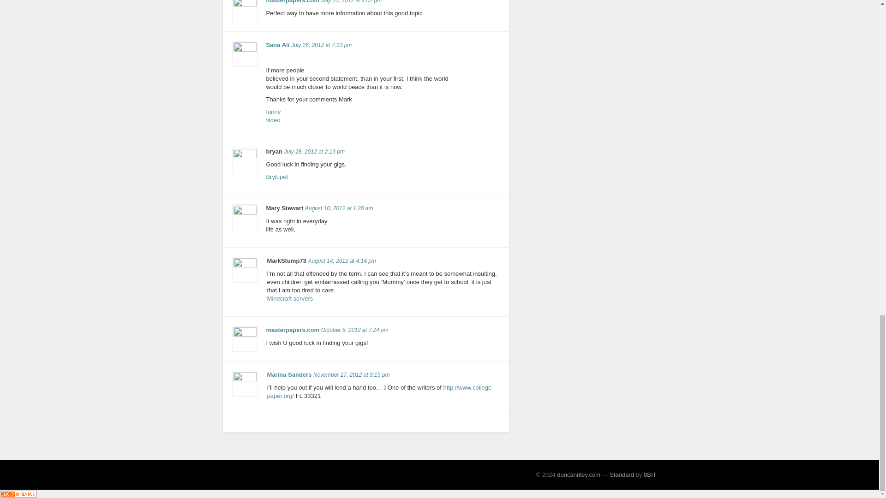  What do you see at coordinates (351, 2) in the screenshot?
I see `July 28, 2012 at 2:13 pm` at bounding box center [351, 2].